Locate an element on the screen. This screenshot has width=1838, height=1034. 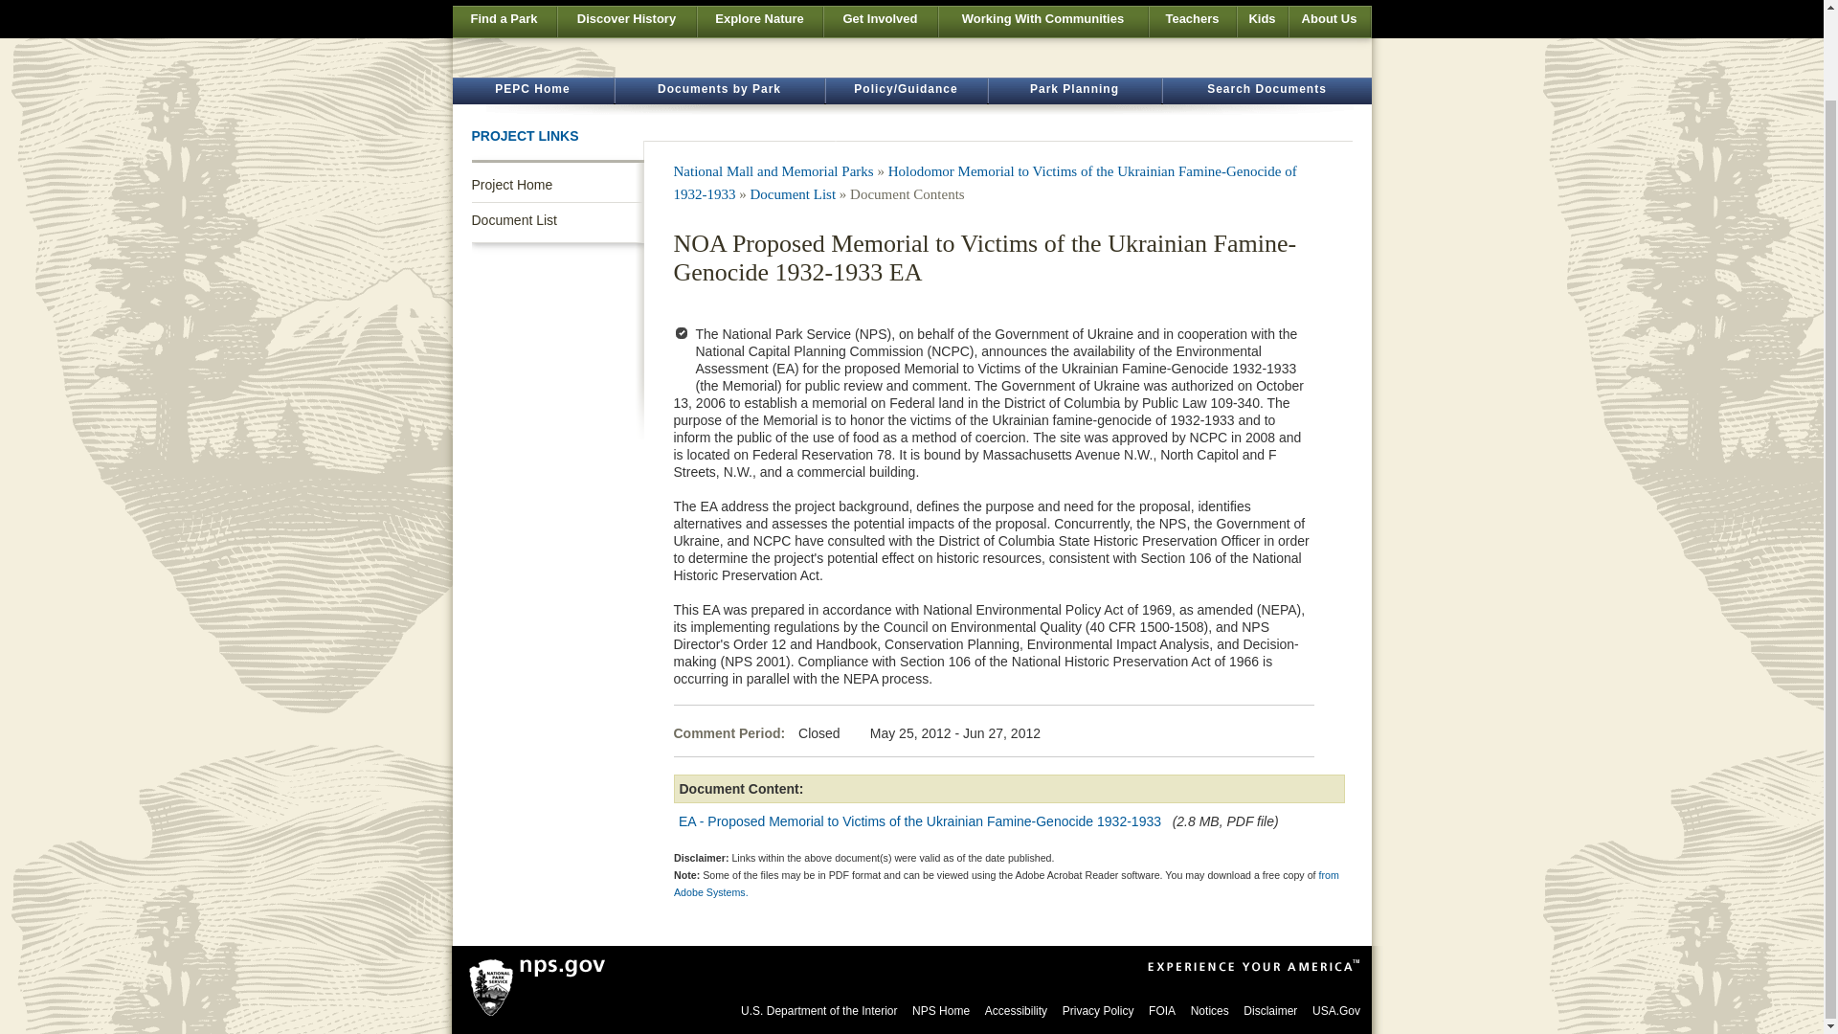
National Mall and Memorial Parks is located at coordinates (773, 170).